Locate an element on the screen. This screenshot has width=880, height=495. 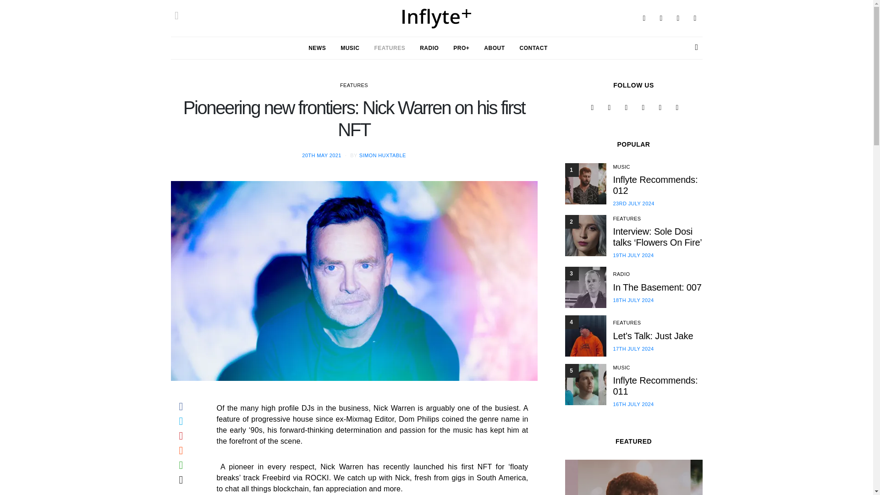
FEATURES is located at coordinates (390, 48).